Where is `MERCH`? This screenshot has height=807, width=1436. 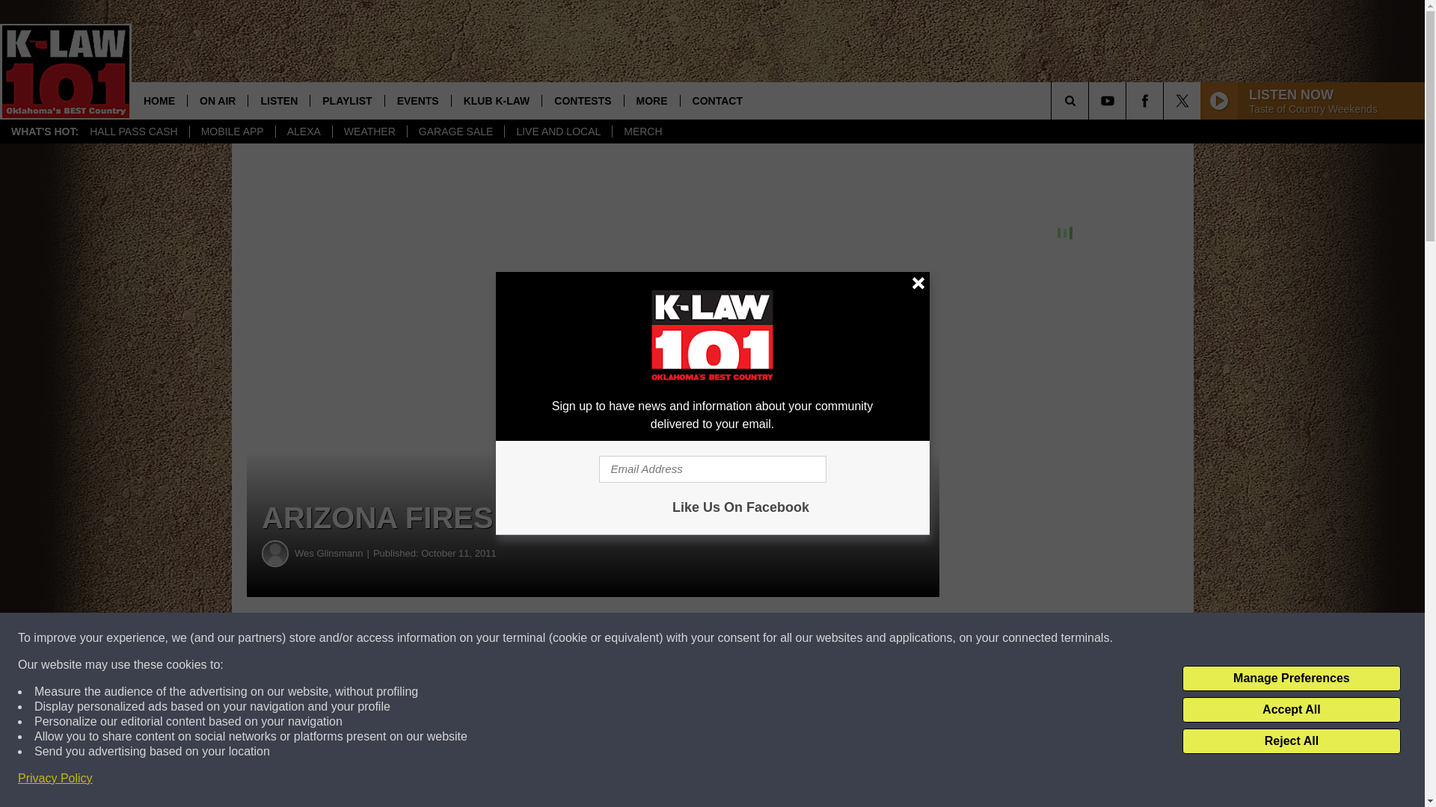 MERCH is located at coordinates (642, 132).